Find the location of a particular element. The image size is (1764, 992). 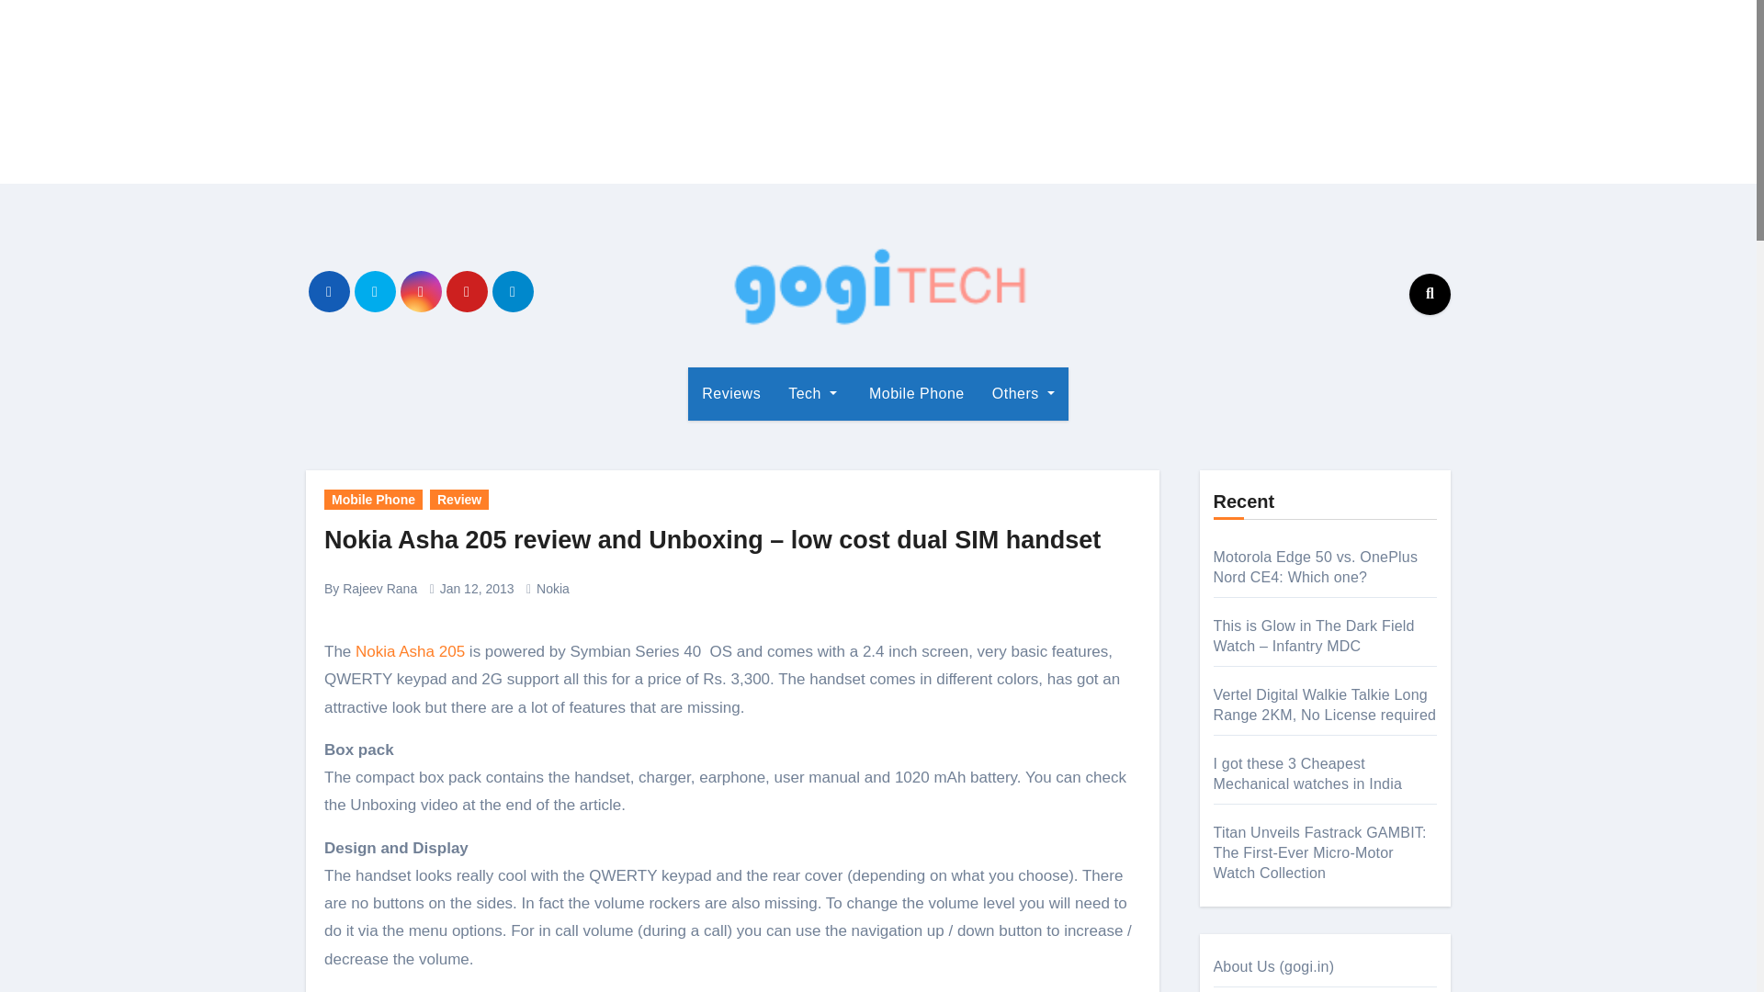

Others is located at coordinates (1023, 393).